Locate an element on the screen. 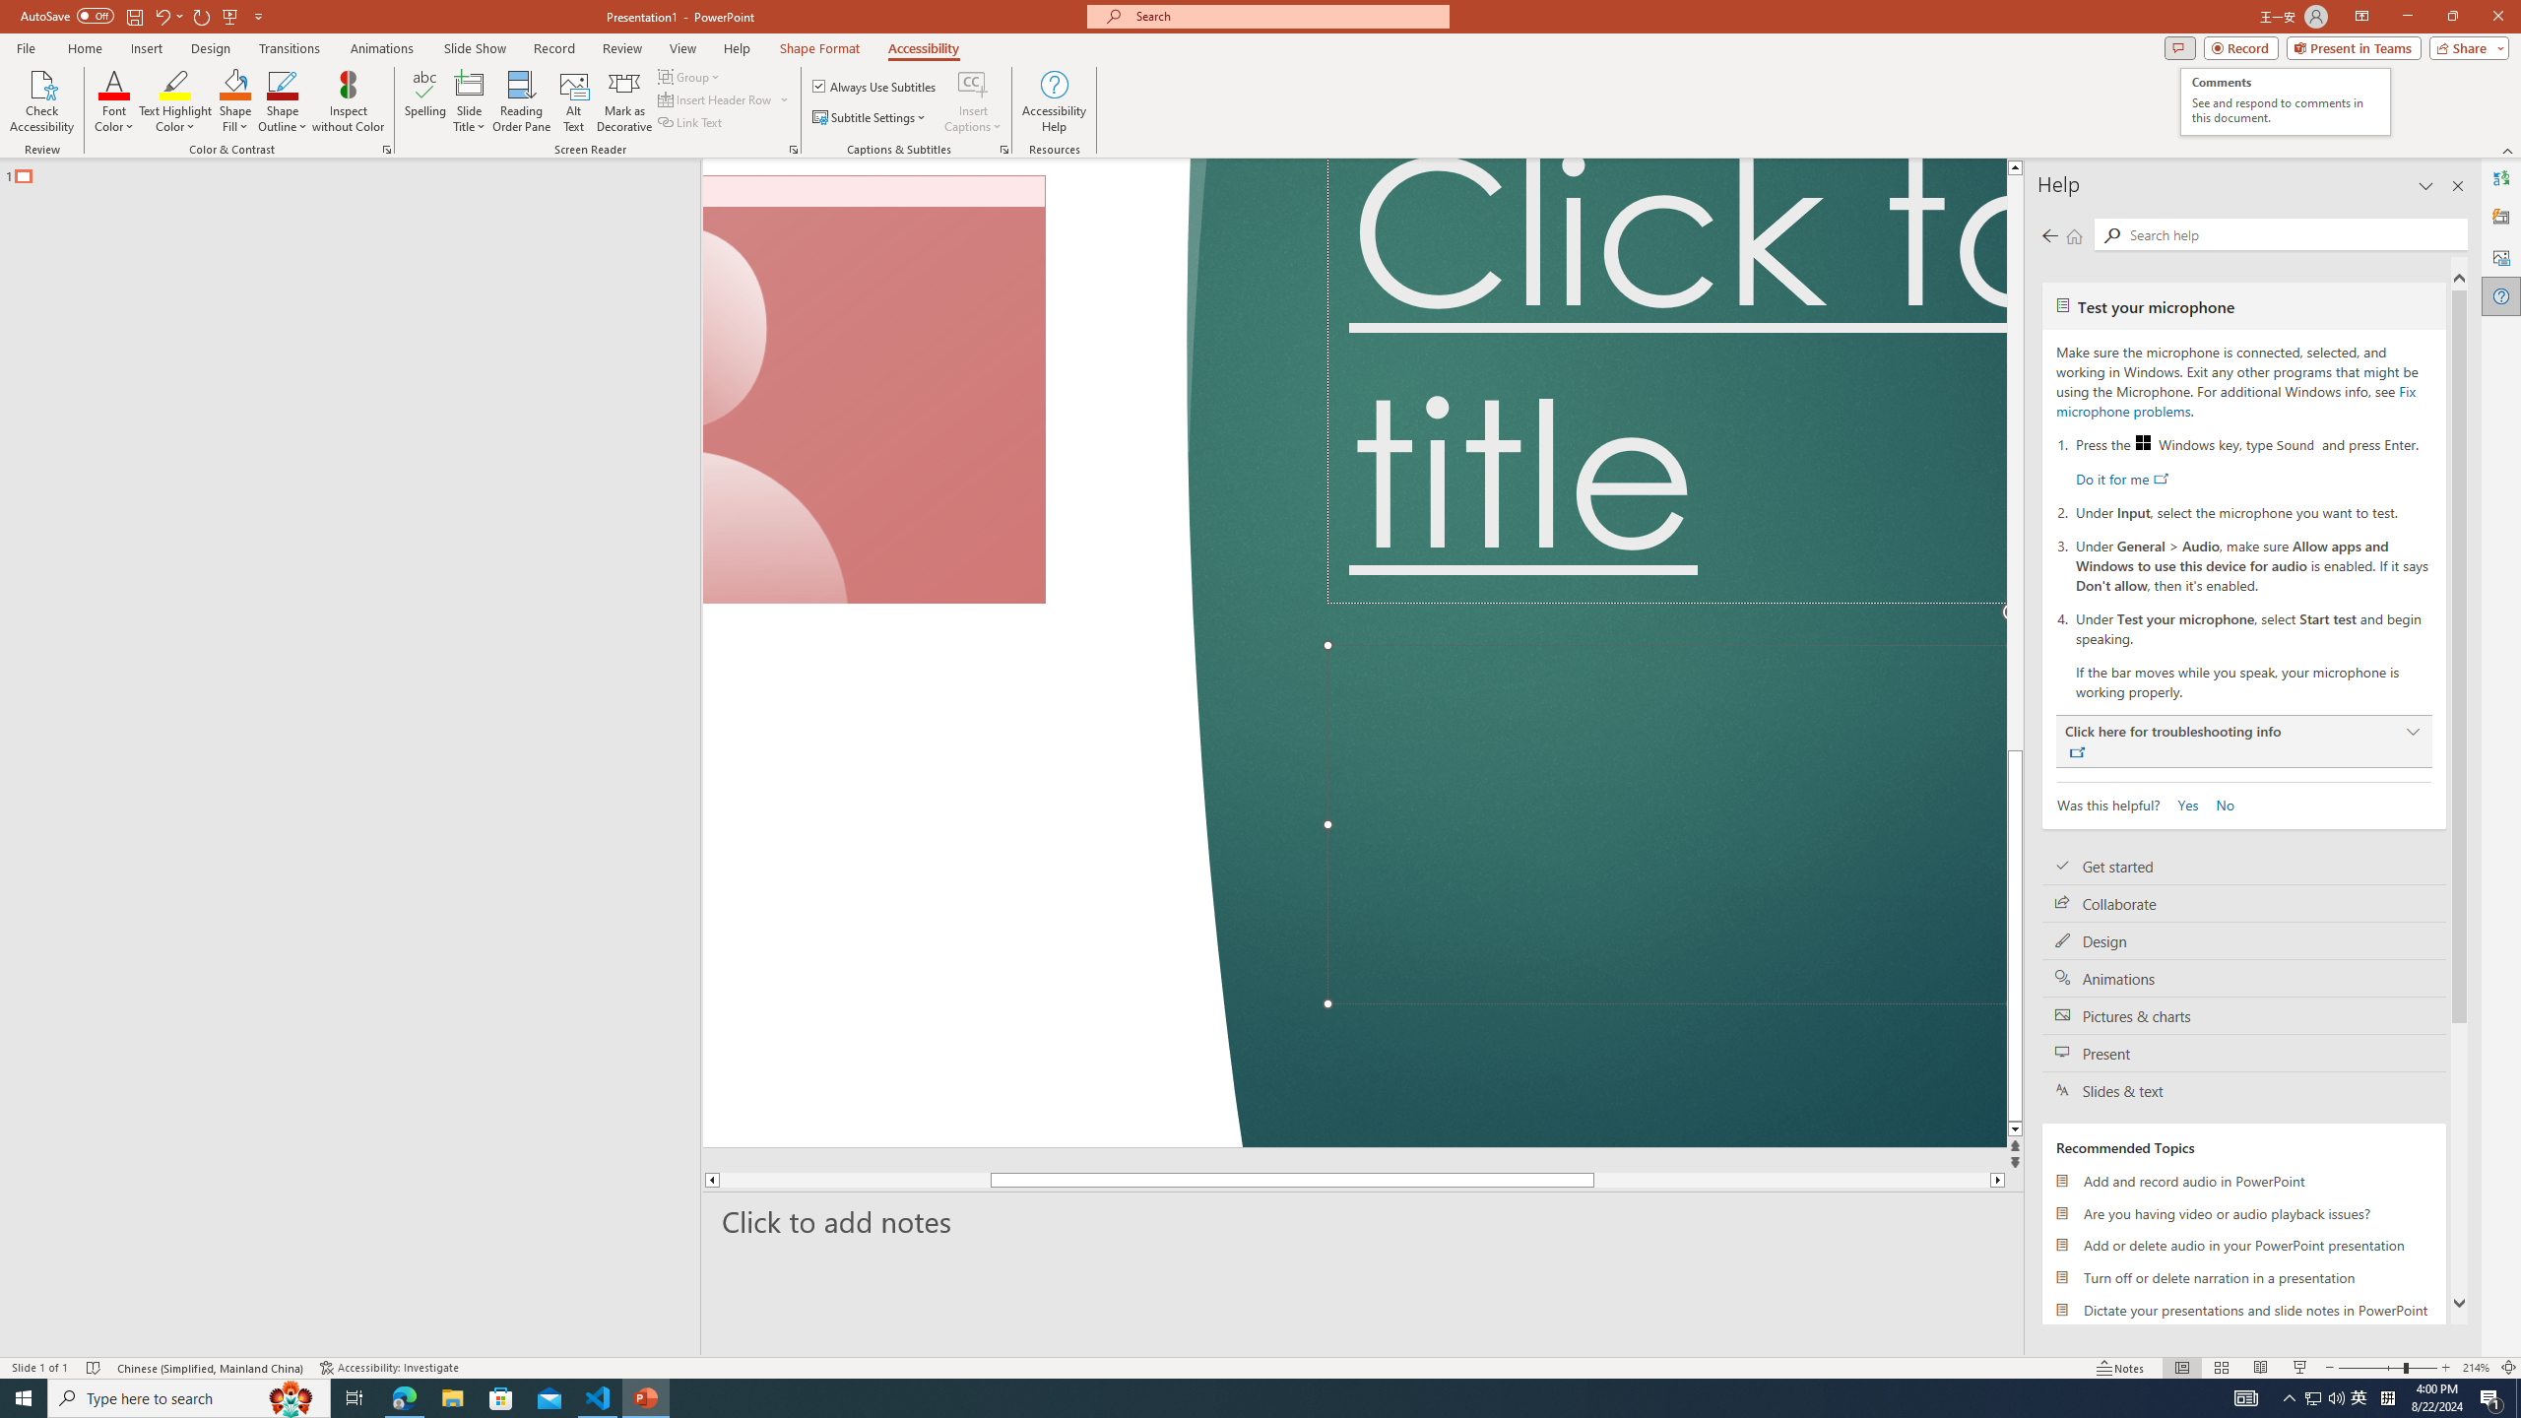  Zoom In is located at coordinates (2446, 1368).